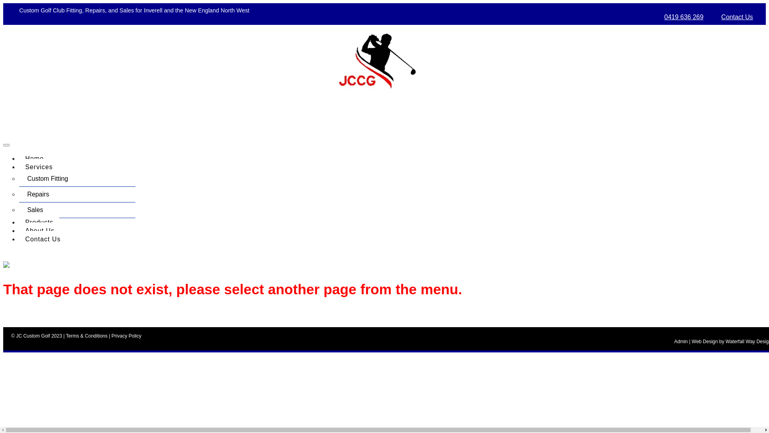 This screenshot has width=769, height=433. Describe the element at coordinates (40, 230) in the screenshot. I see `About Us` at that location.